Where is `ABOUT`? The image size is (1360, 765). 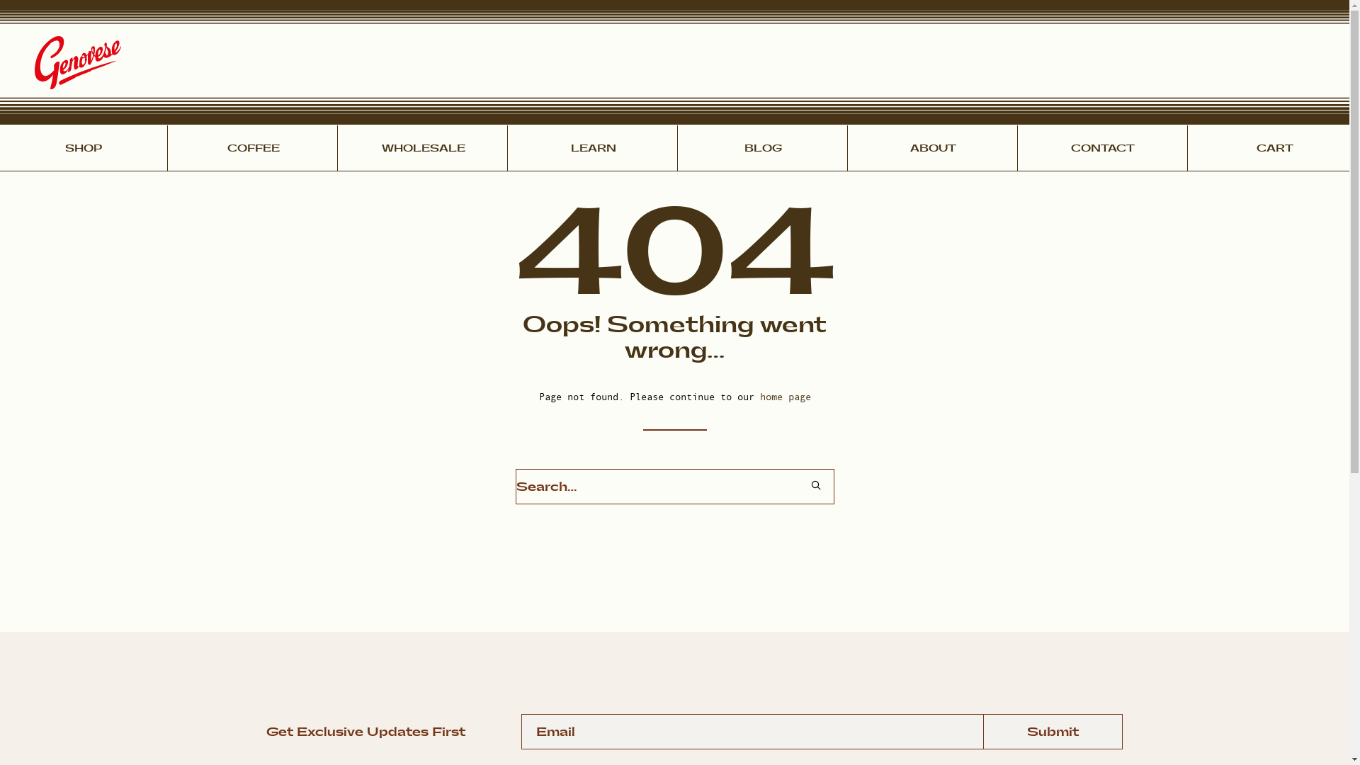 ABOUT is located at coordinates (934, 149).